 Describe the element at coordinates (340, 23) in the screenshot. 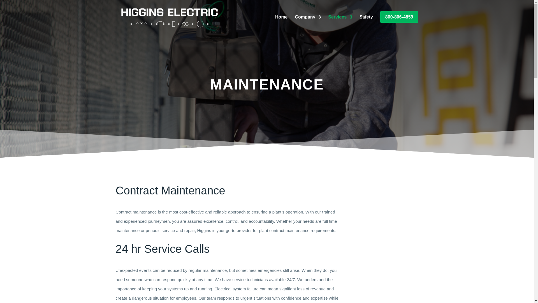

I see `Services` at that location.